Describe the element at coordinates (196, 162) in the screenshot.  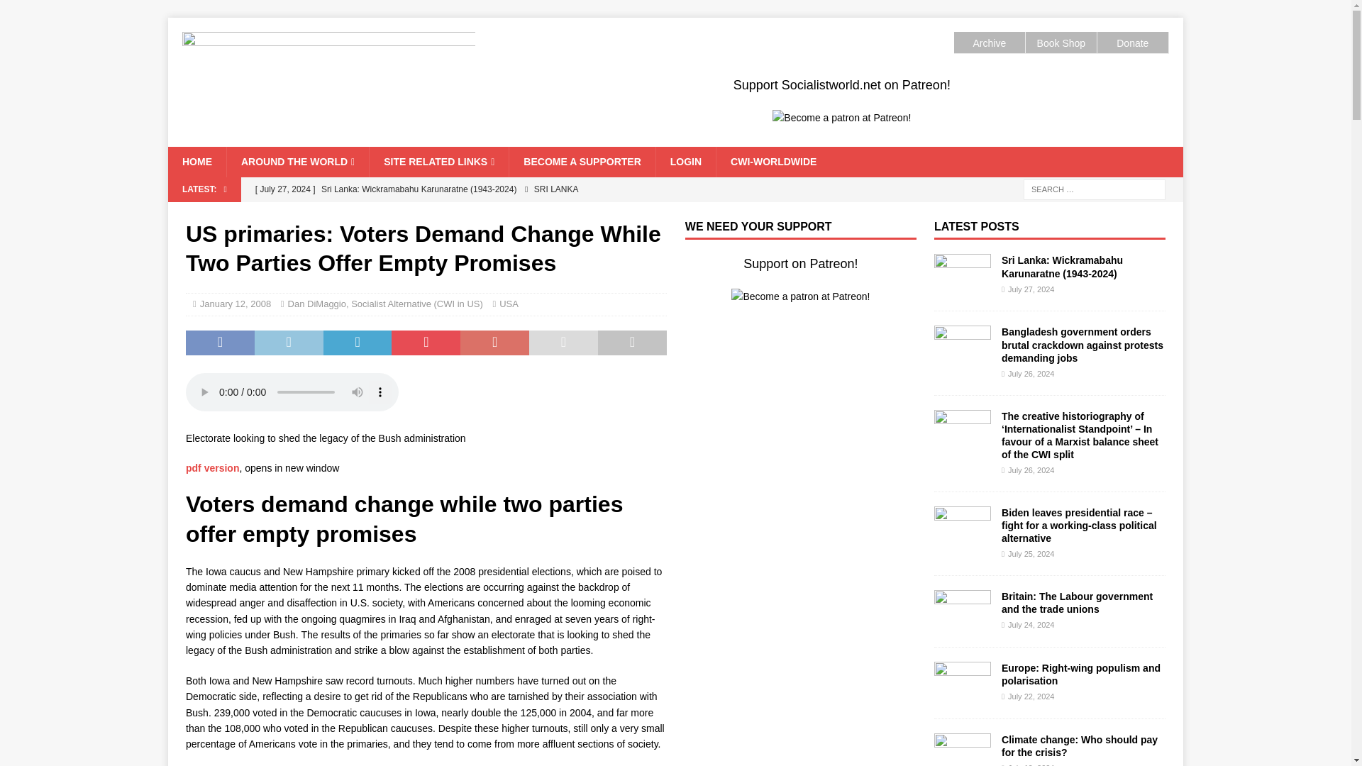
I see `HOME` at that location.